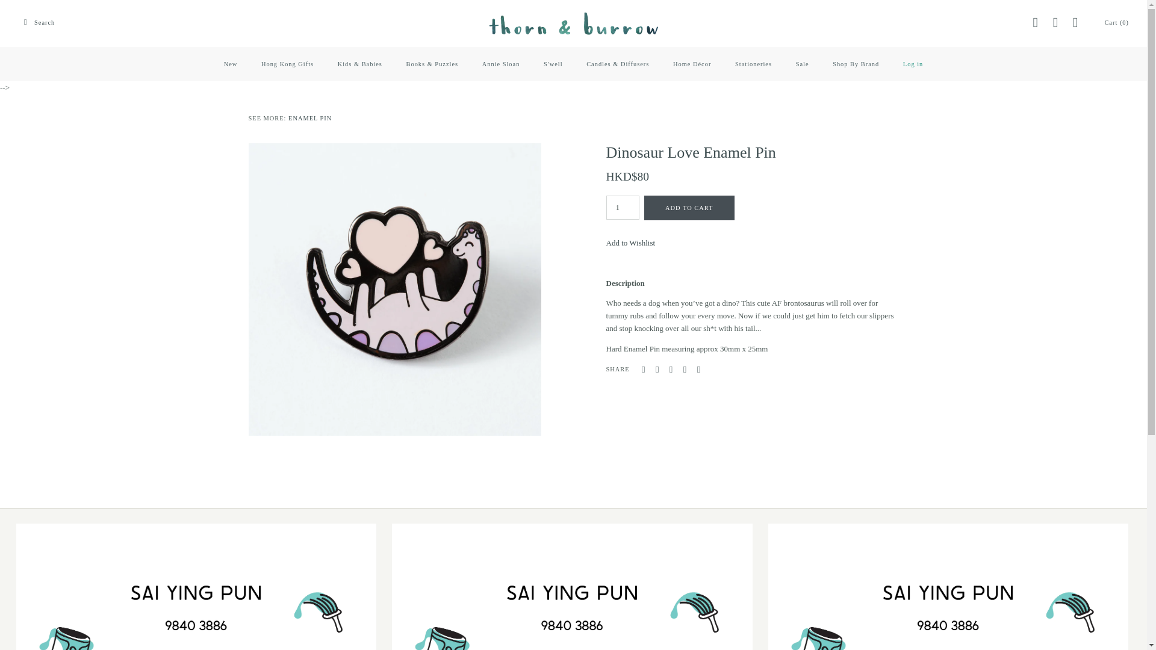 The height and width of the screenshot is (650, 1156). I want to click on New, so click(230, 64).